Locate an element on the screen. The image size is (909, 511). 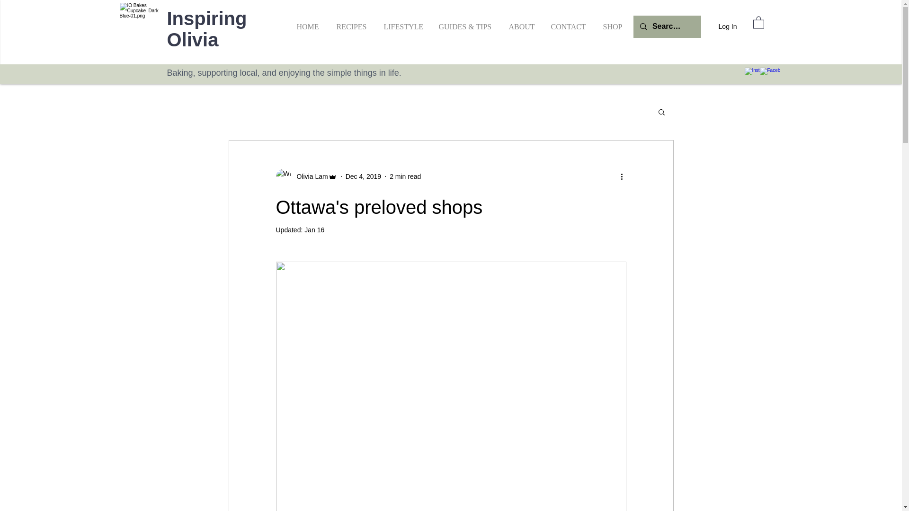
ABOUT is located at coordinates (521, 22).